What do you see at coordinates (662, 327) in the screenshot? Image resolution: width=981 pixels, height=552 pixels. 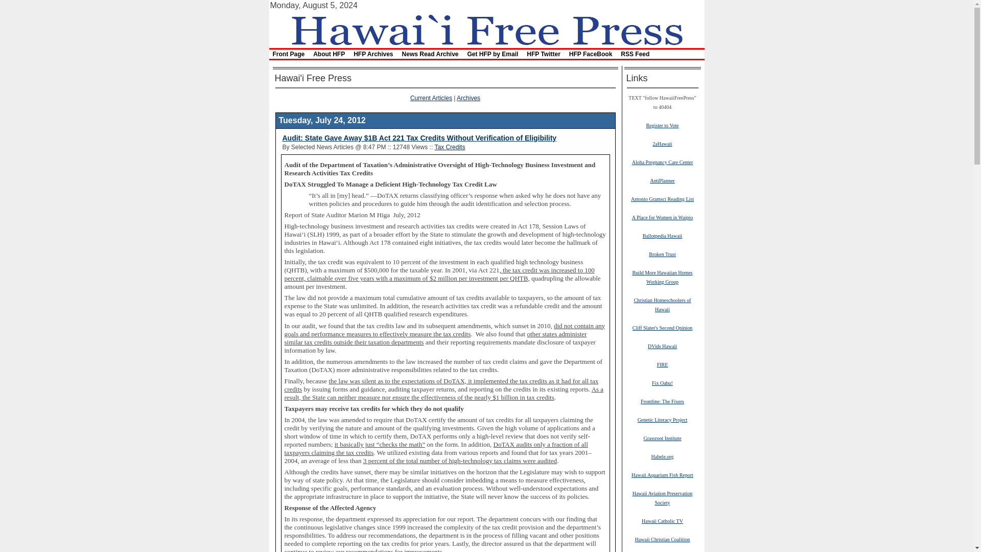 I see `Cliff Slater's Second Opinion` at bounding box center [662, 327].